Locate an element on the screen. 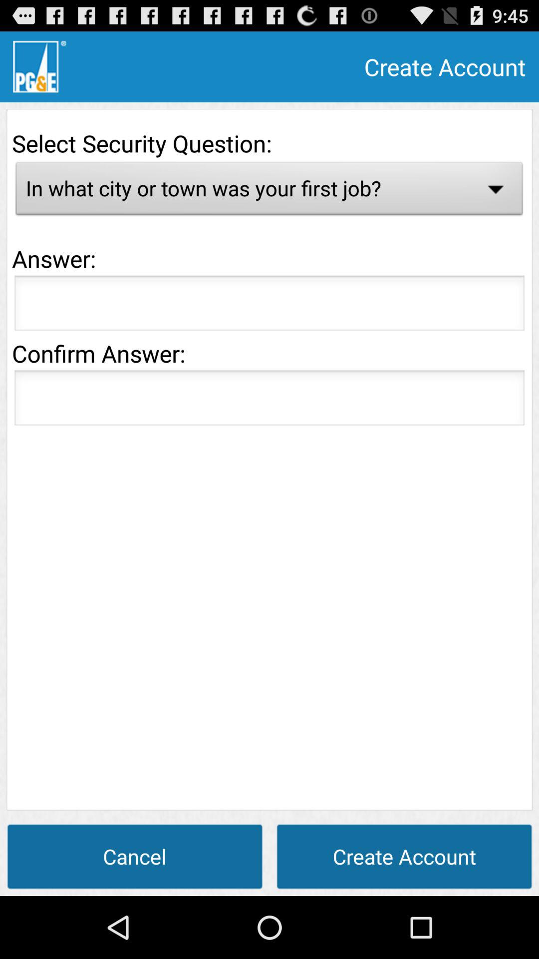 The height and width of the screenshot is (959, 539). enter answer is located at coordinates (269, 306).